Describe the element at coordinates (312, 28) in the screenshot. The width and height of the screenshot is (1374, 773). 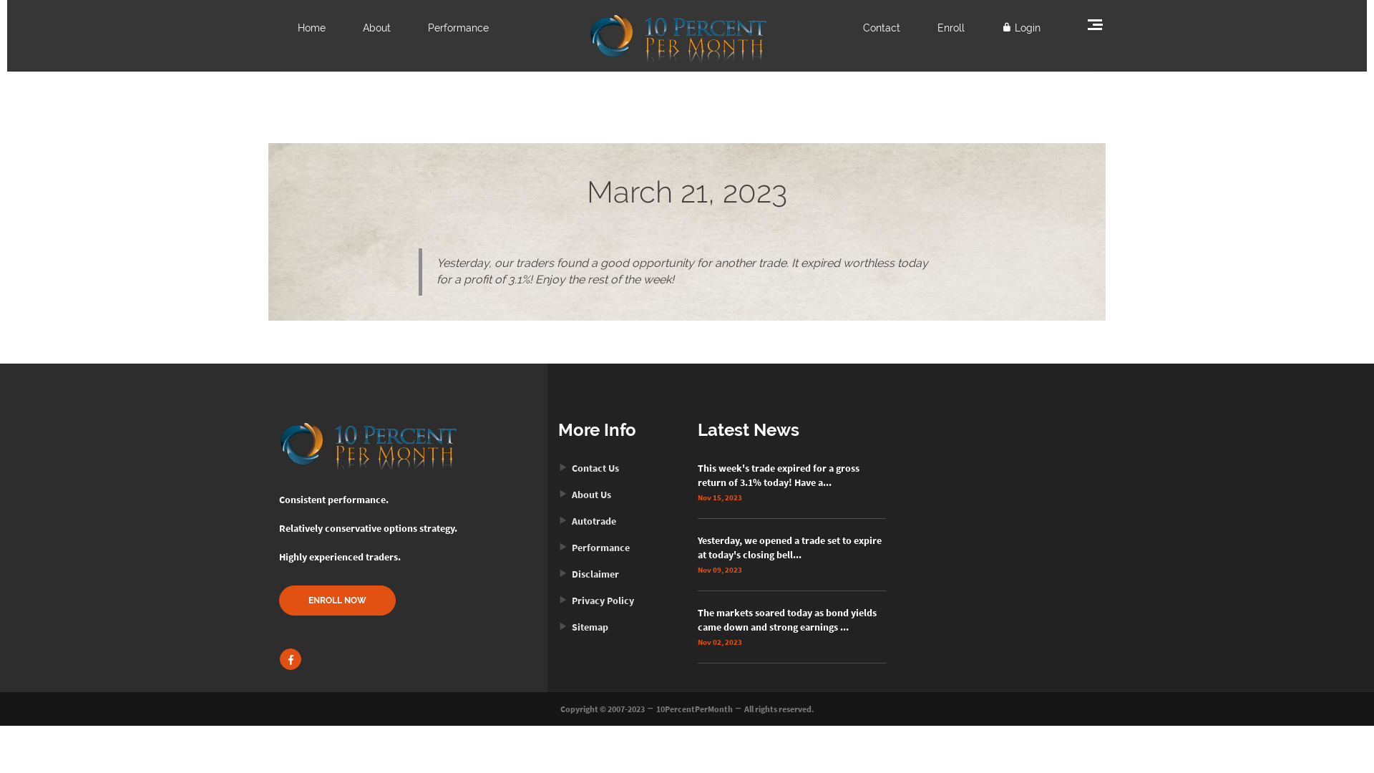
I see `Home` at that location.